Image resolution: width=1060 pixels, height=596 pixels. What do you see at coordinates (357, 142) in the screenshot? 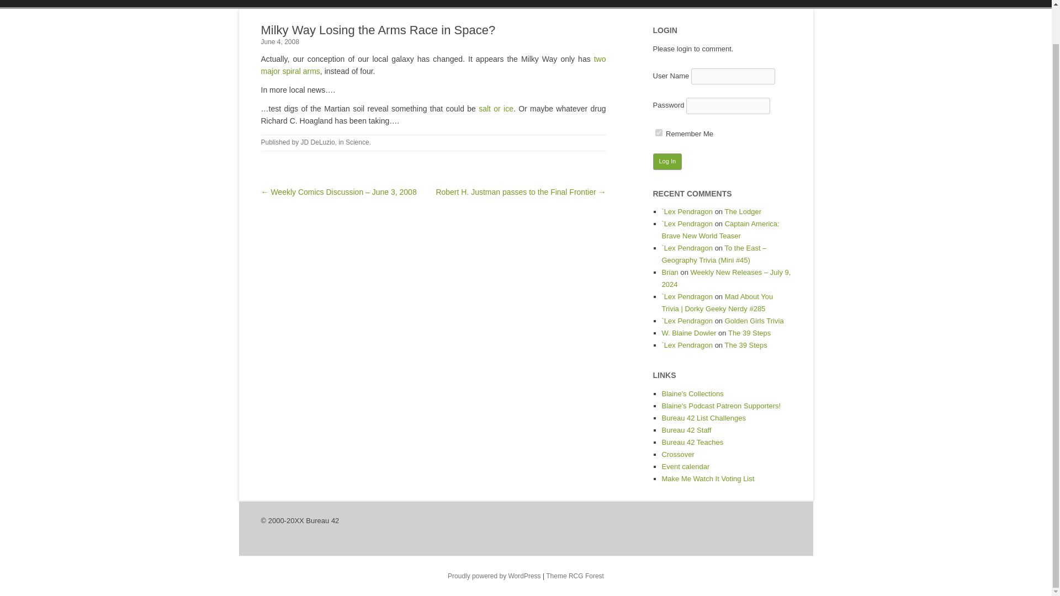
I see `Science` at bounding box center [357, 142].